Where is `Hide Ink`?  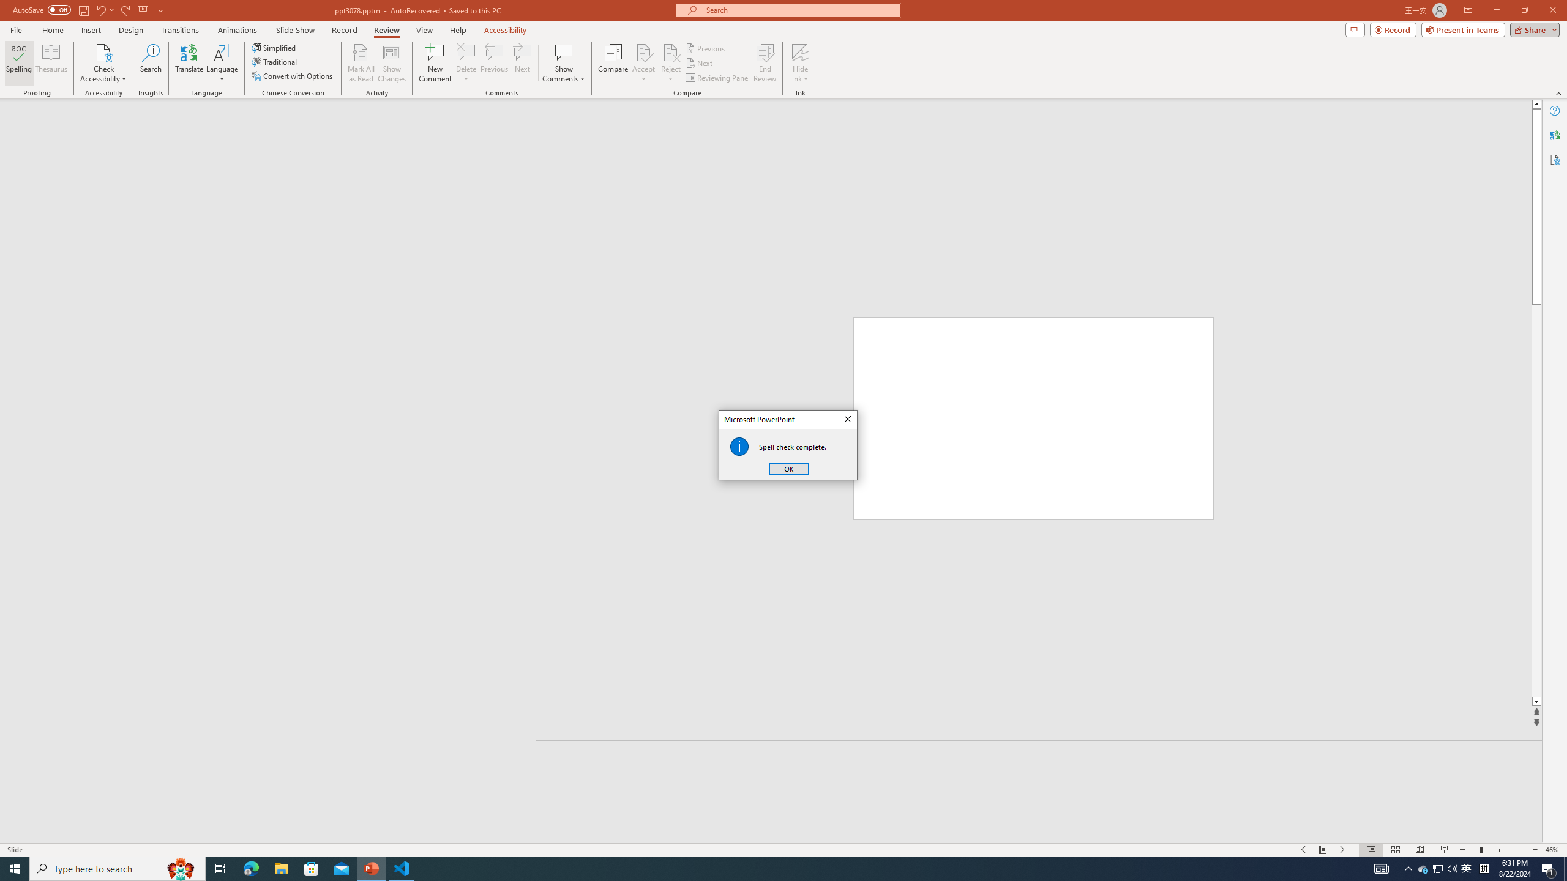 Hide Ink is located at coordinates (801, 63).